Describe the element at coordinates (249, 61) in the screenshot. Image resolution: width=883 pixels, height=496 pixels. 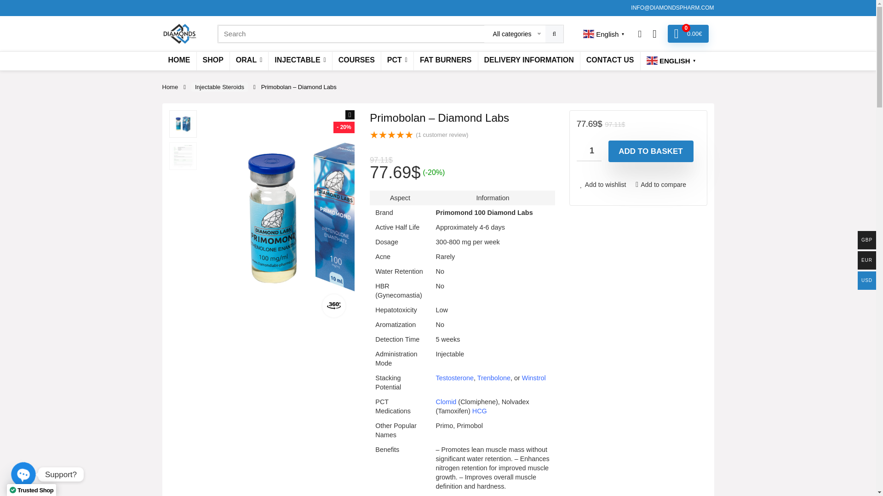
I see `ORAL` at that location.